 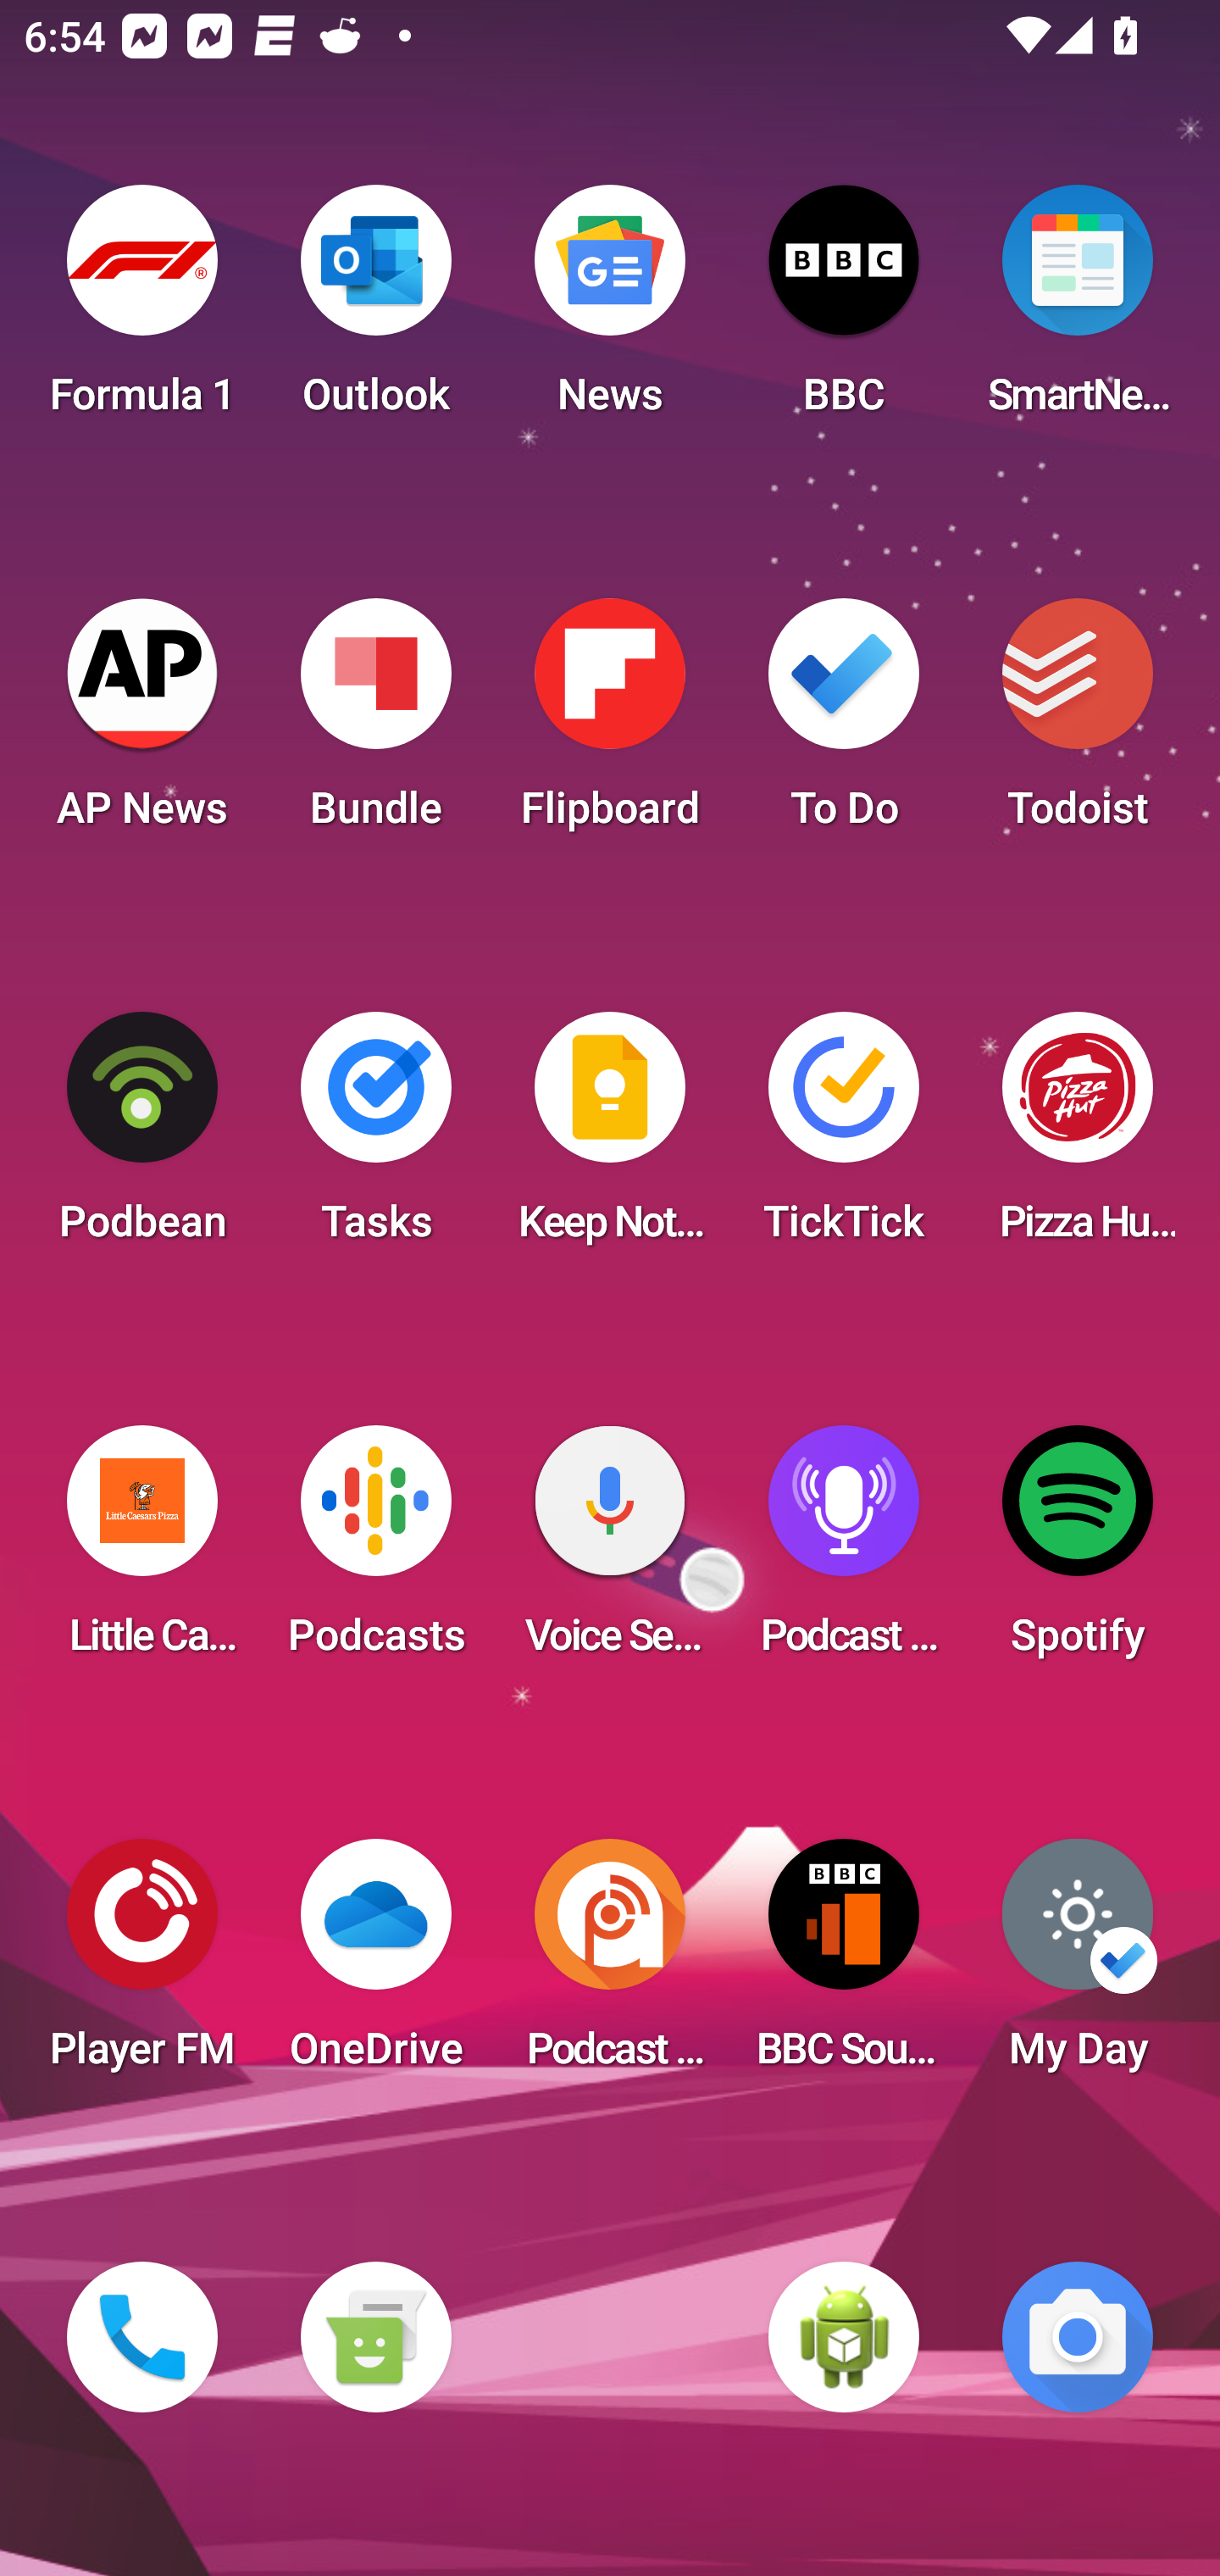 What do you see at coordinates (375, 724) in the screenshot?
I see `Bundle` at bounding box center [375, 724].